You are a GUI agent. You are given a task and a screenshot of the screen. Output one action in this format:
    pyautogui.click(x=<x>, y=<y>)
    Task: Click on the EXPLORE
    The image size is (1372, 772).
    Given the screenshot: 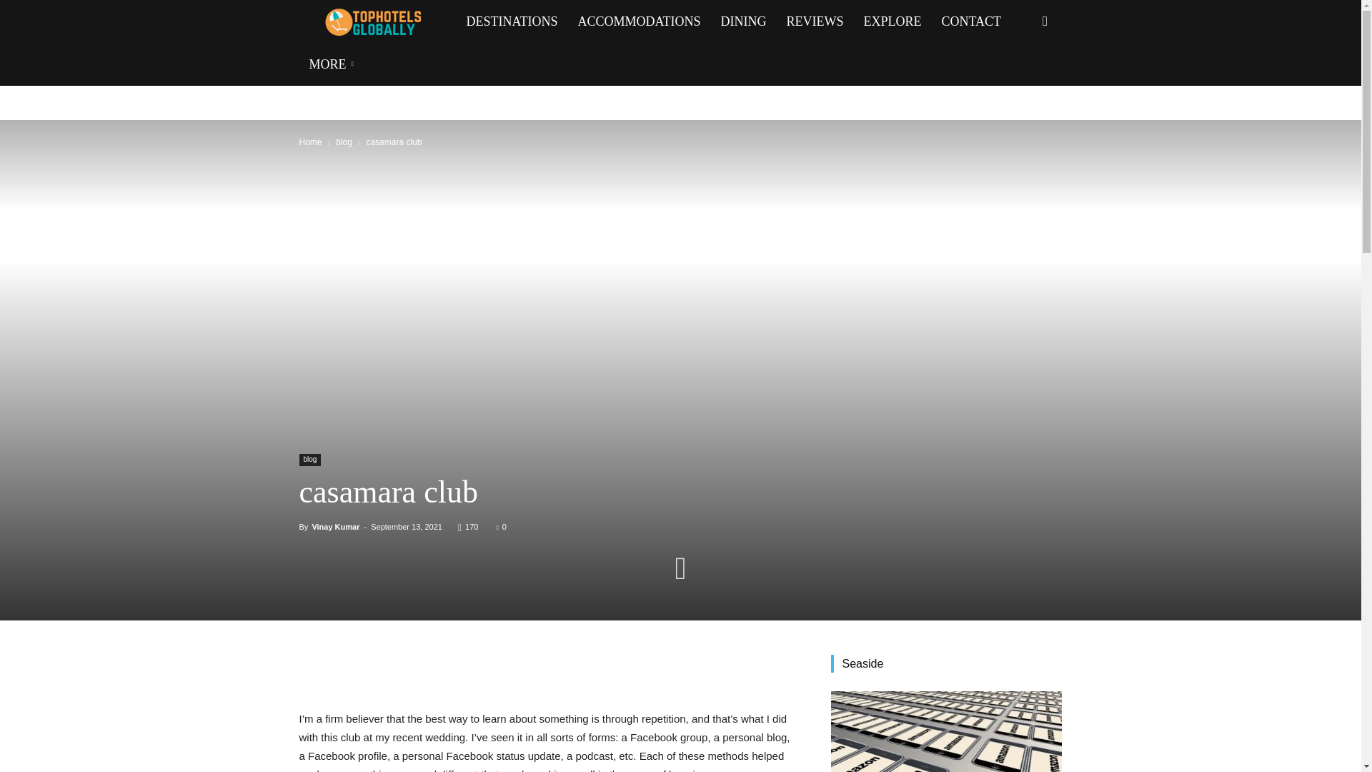 What is the action you would take?
    pyautogui.click(x=892, y=21)
    